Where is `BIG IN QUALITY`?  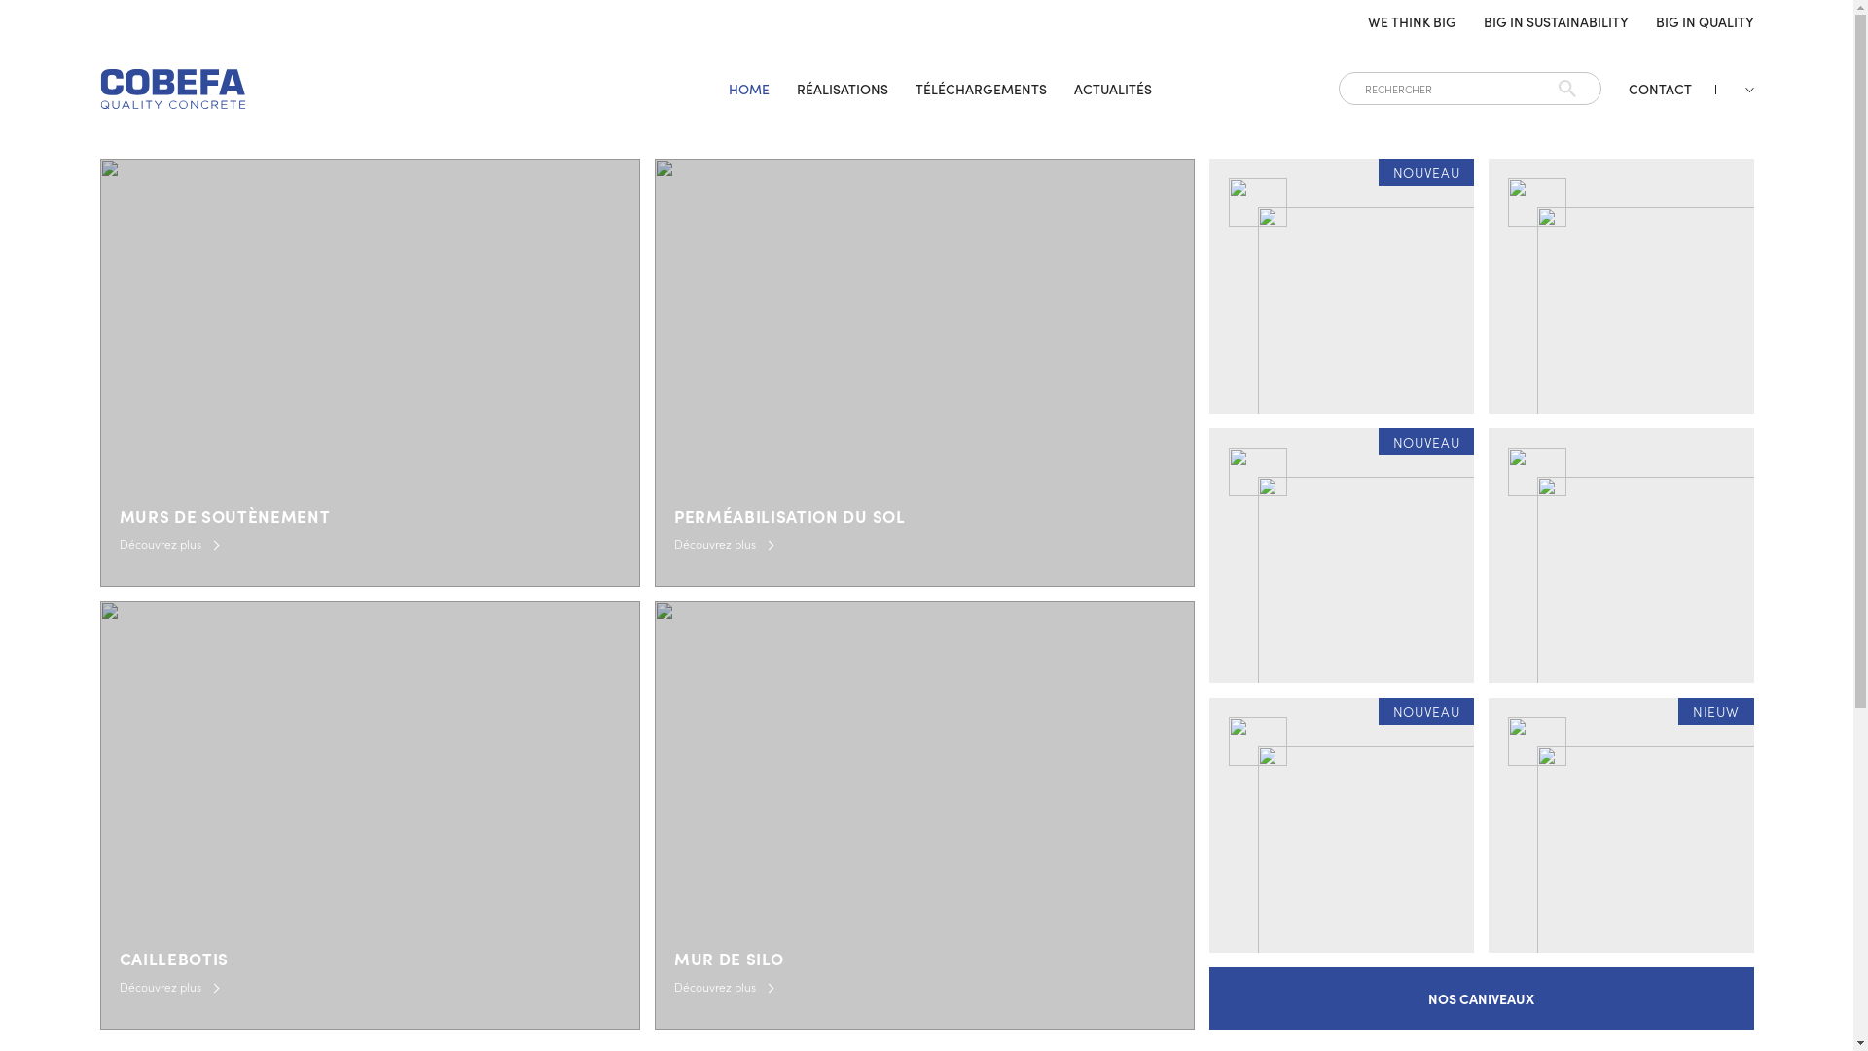
BIG IN QUALITY is located at coordinates (1705, 21).